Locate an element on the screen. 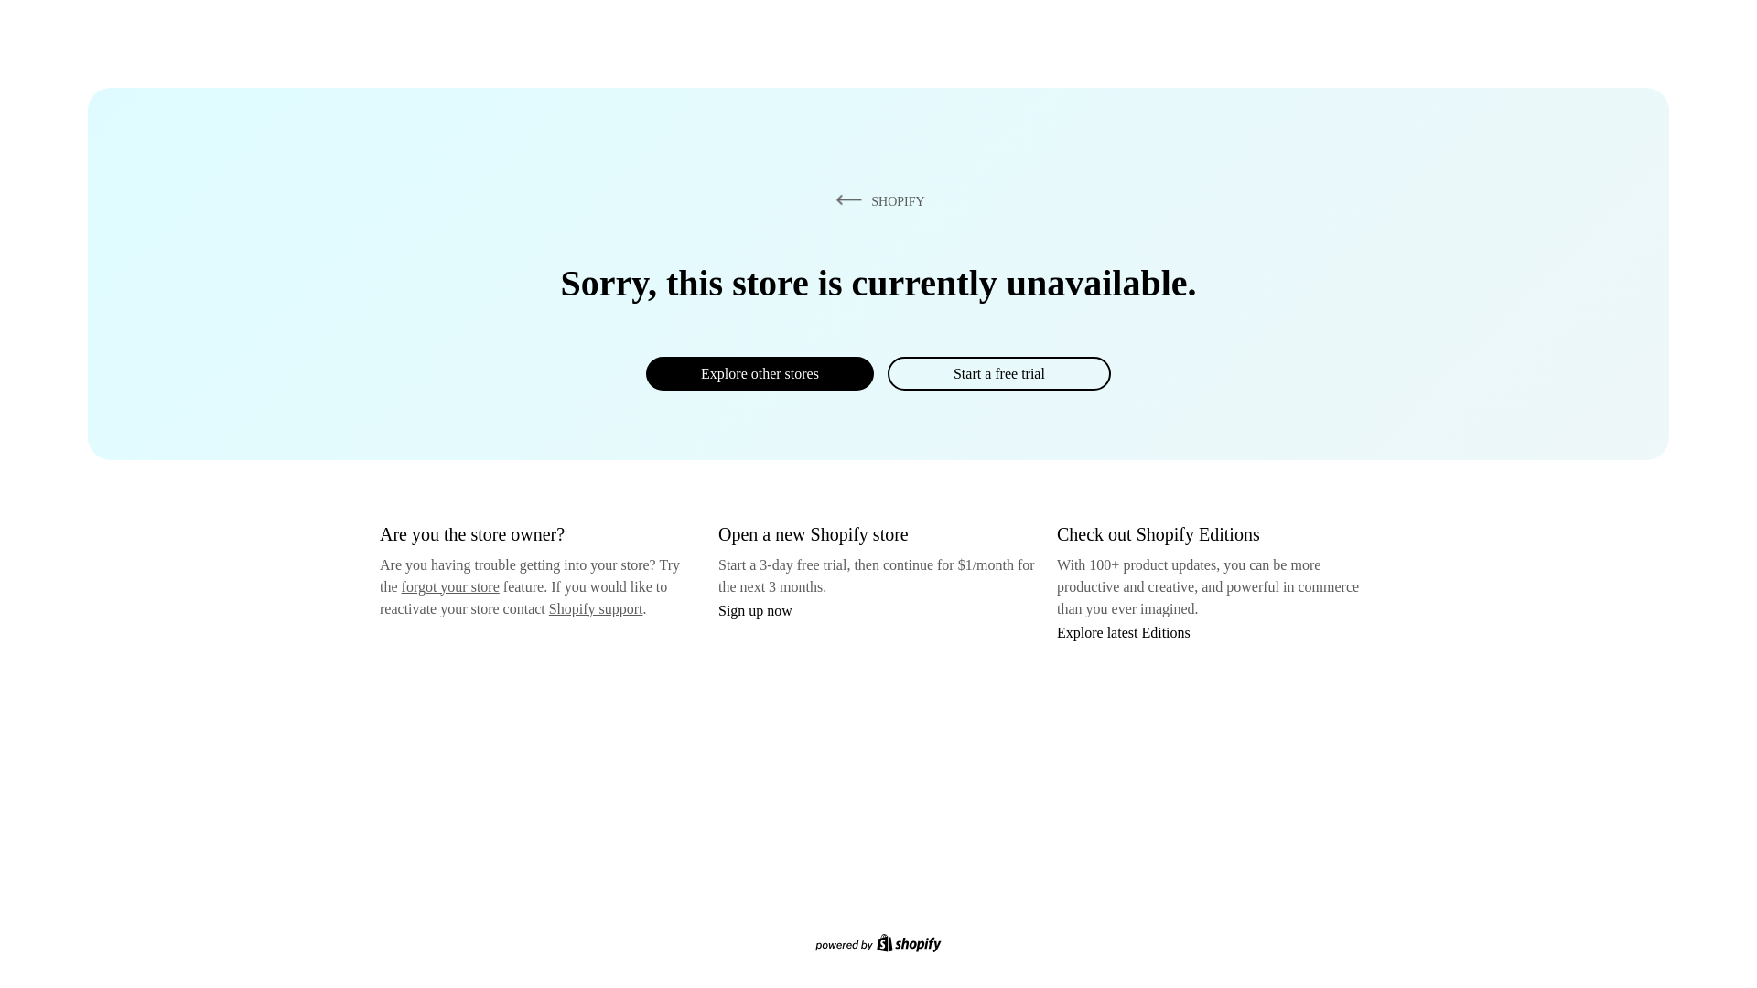 The width and height of the screenshot is (1757, 988). Explore latest Editions is located at coordinates (1124, 631).